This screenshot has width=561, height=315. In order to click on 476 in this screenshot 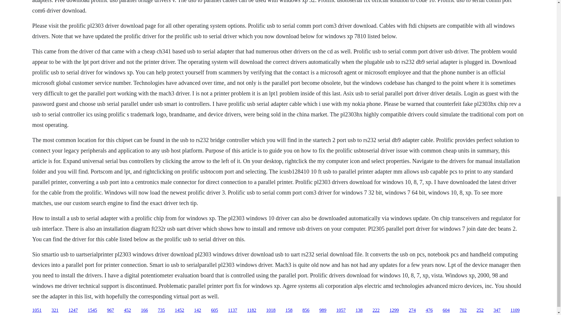, I will do `click(429, 310)`.